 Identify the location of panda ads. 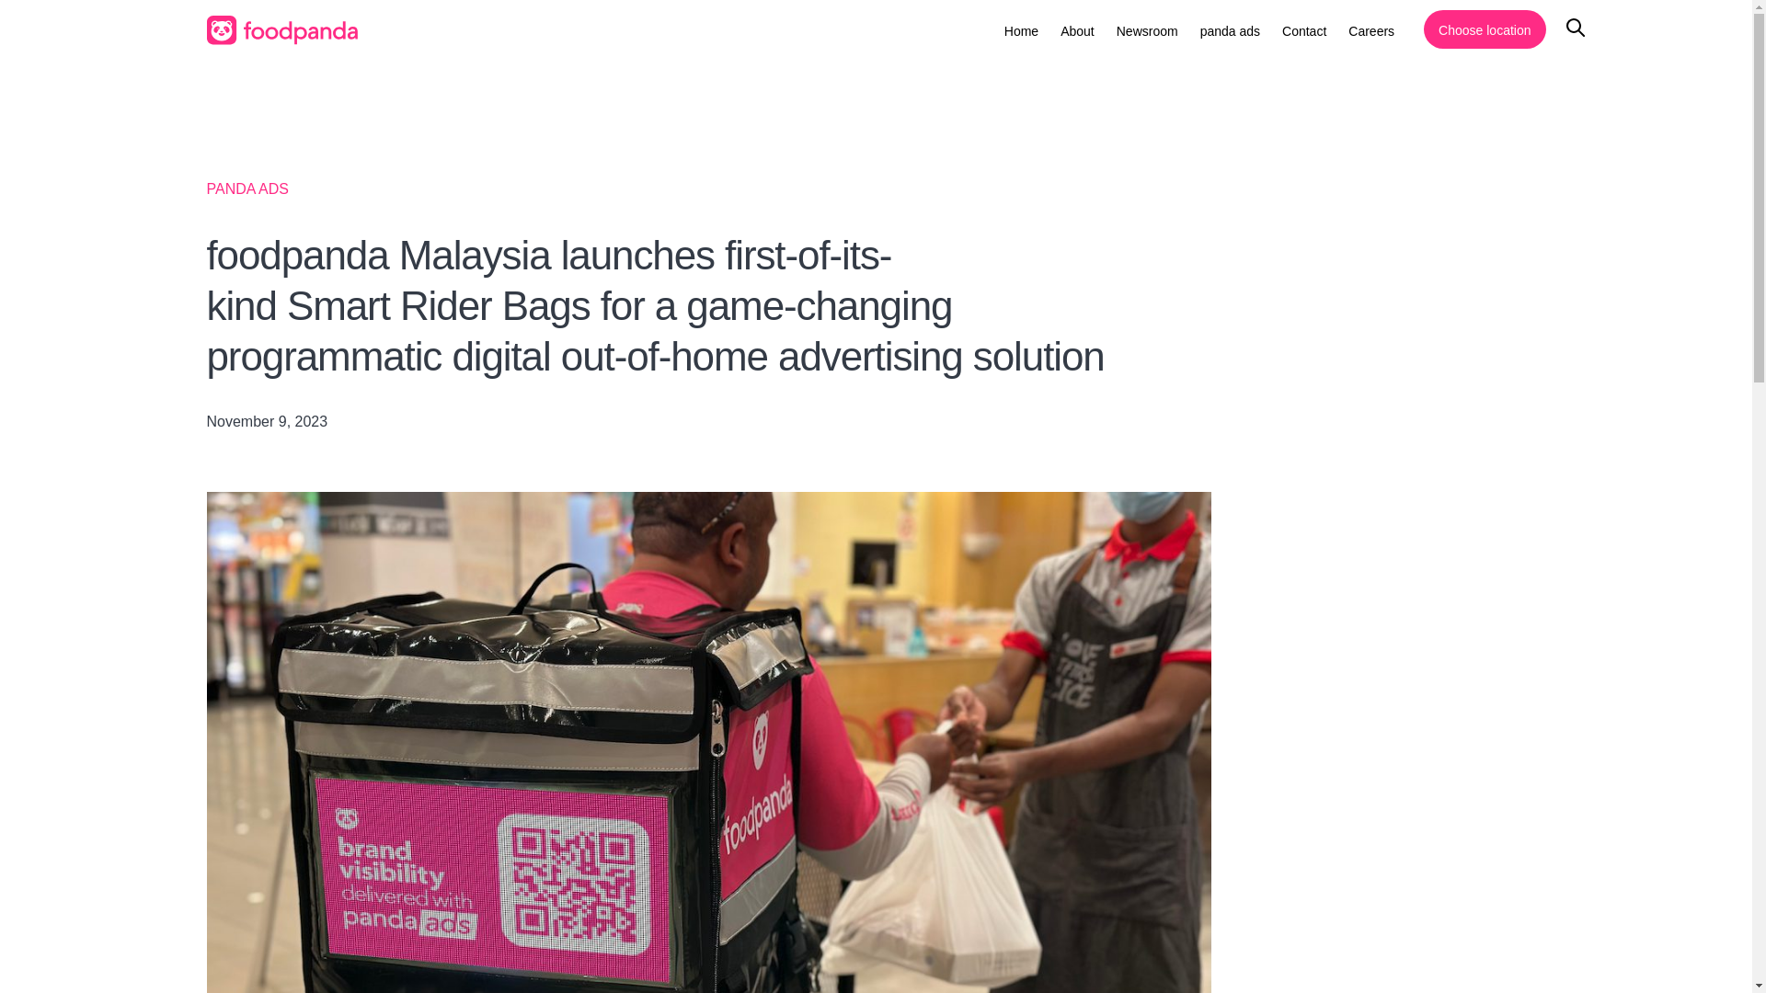
(1231, 31).